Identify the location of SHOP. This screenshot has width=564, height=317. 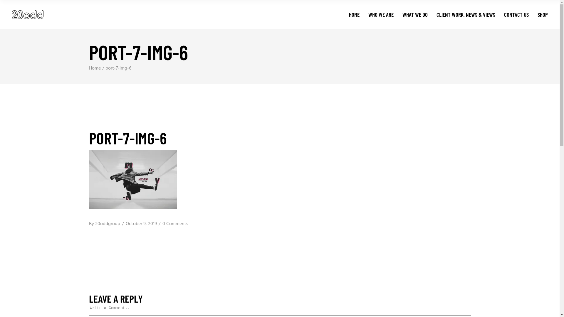
(543, 15).